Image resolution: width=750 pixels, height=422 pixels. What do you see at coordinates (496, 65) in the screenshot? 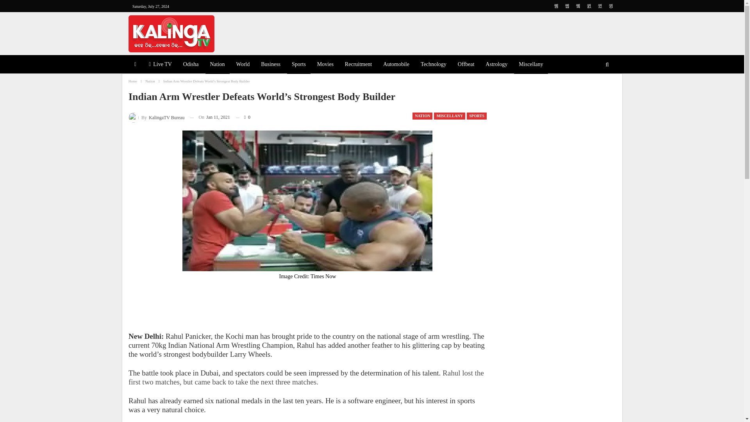
I see `Astrology` at bounding box center [496, 65].